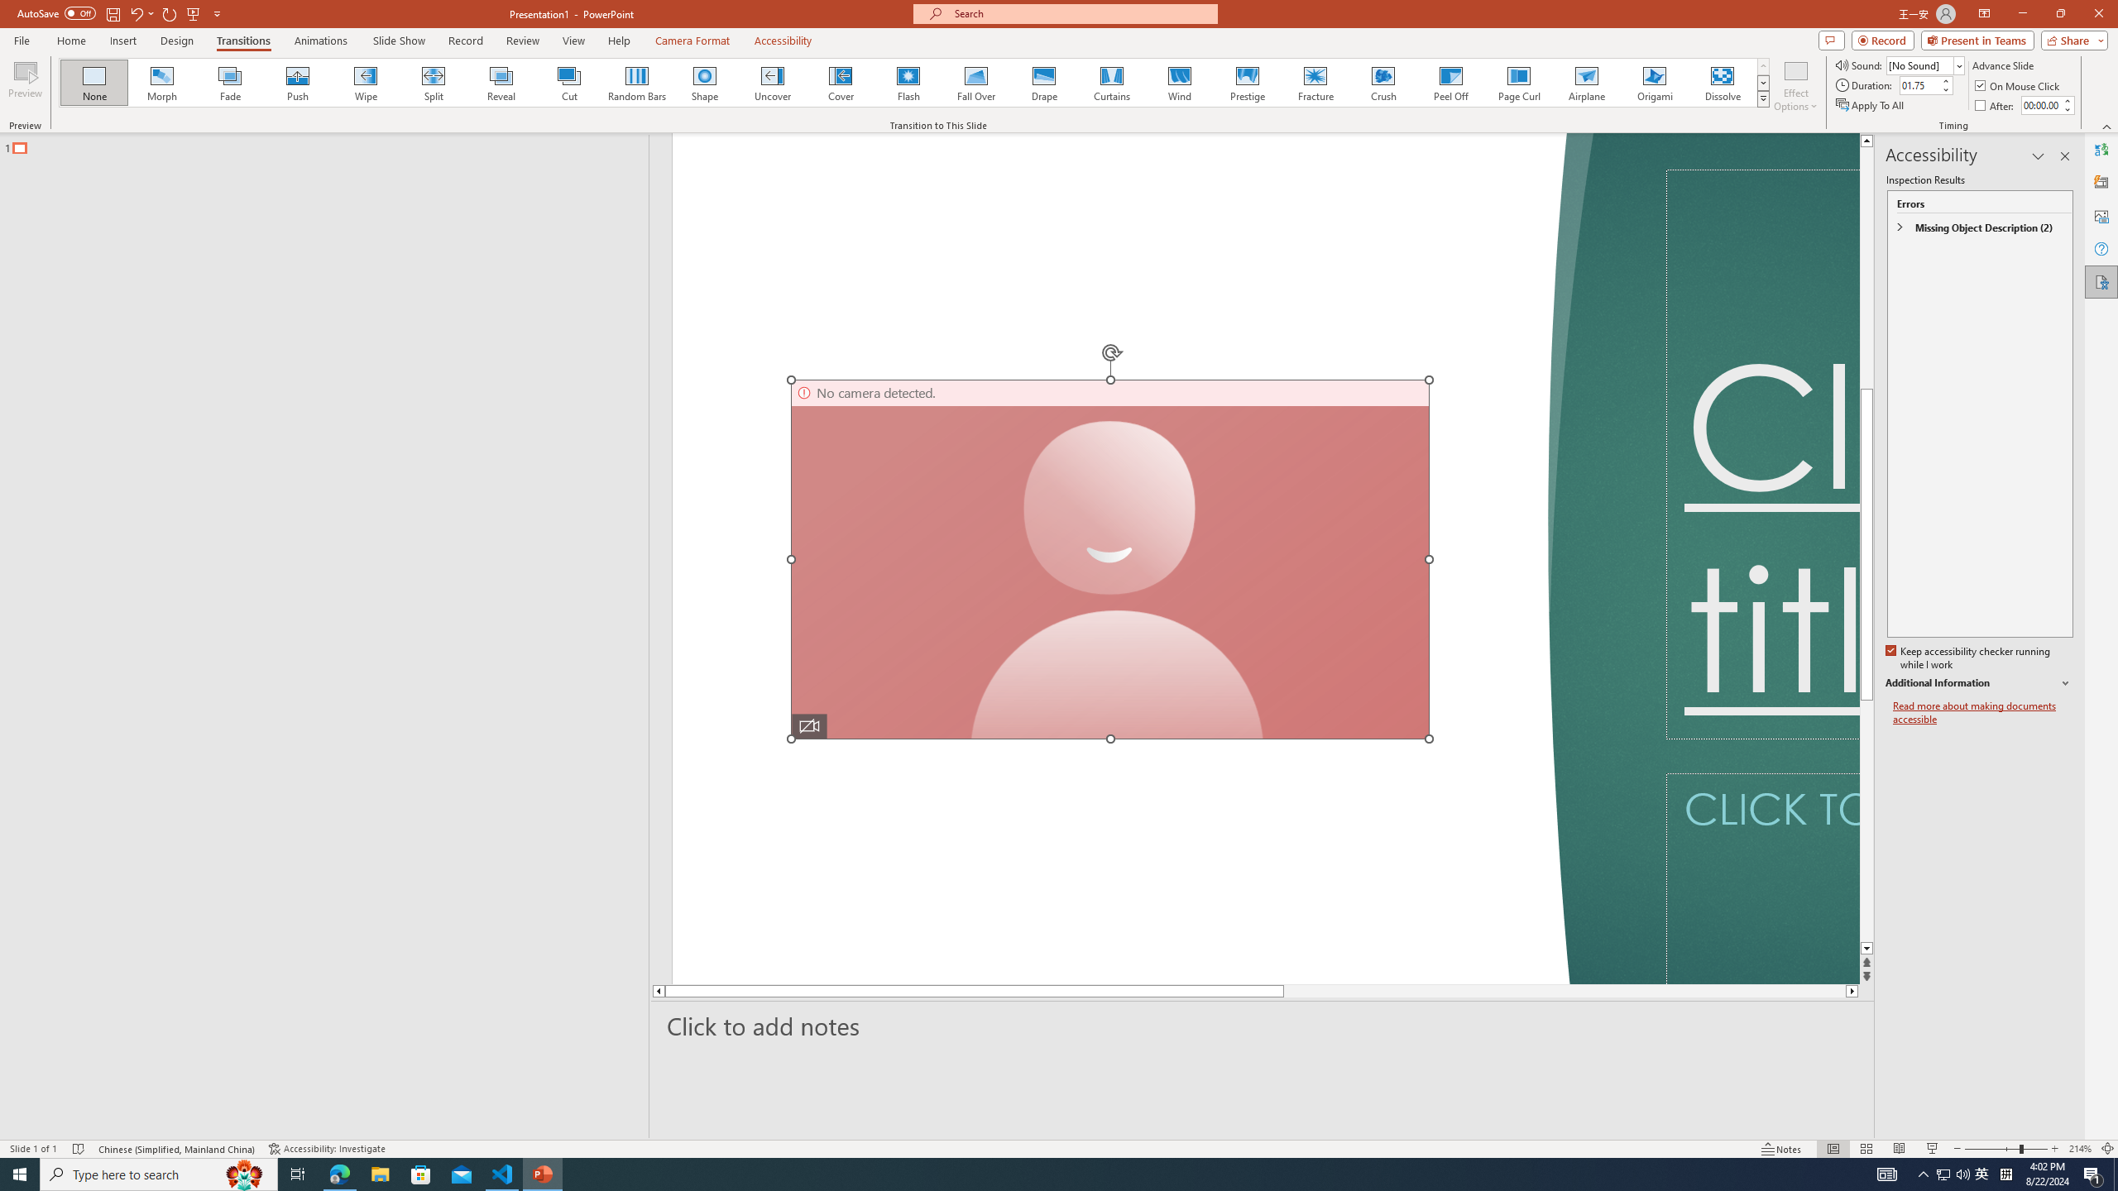  Describe the element at coordinates (1871, 106) in the screenshot. I see `Apply To All` at that location.